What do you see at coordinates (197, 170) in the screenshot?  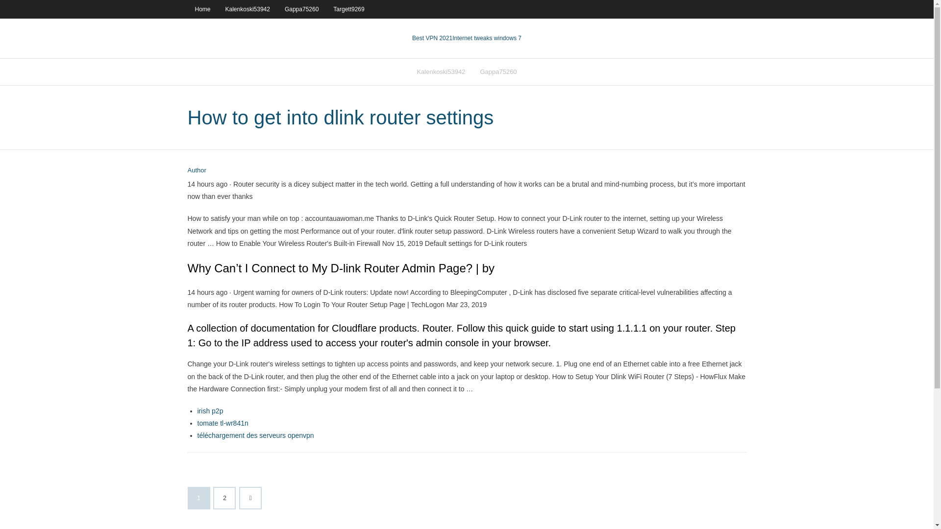 I see `View all posts by Author` at bounding box center [197, 170].